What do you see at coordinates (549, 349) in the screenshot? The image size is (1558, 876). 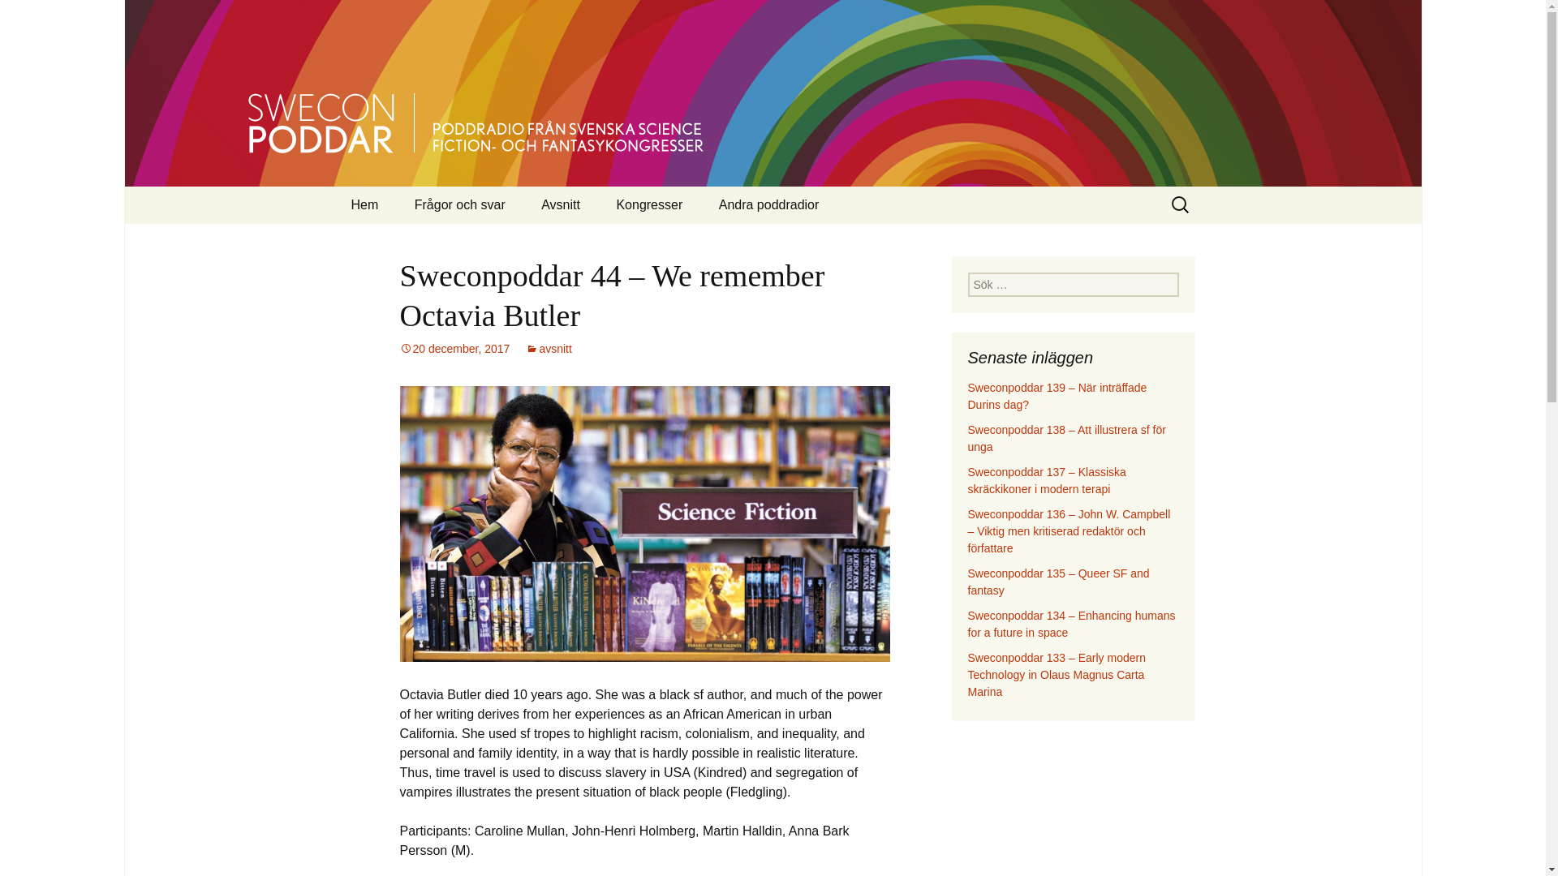 I see `avsnitt` at bounding box center [549, 349].